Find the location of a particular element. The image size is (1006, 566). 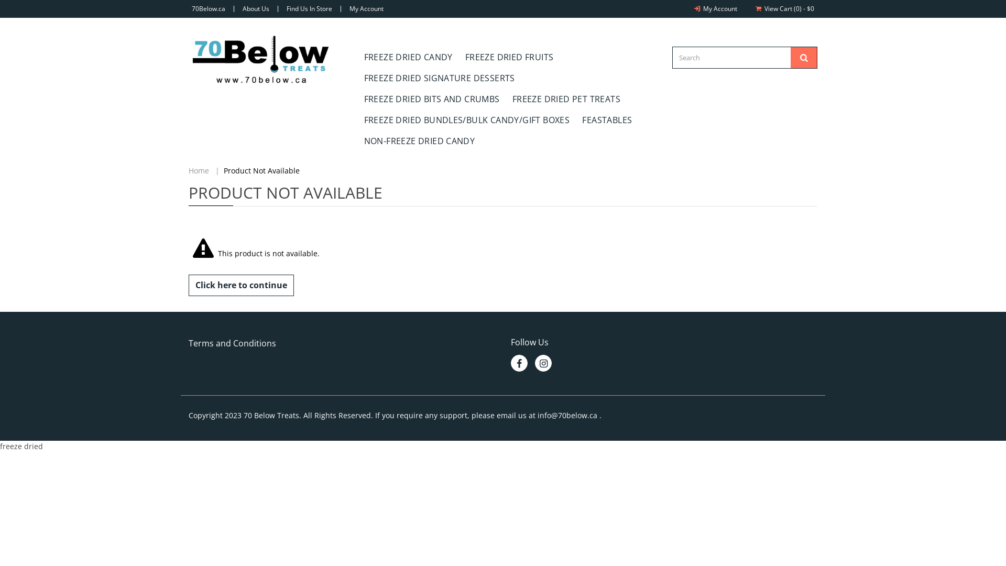

Like Us on Facebook is located at coordinates (519, 363).